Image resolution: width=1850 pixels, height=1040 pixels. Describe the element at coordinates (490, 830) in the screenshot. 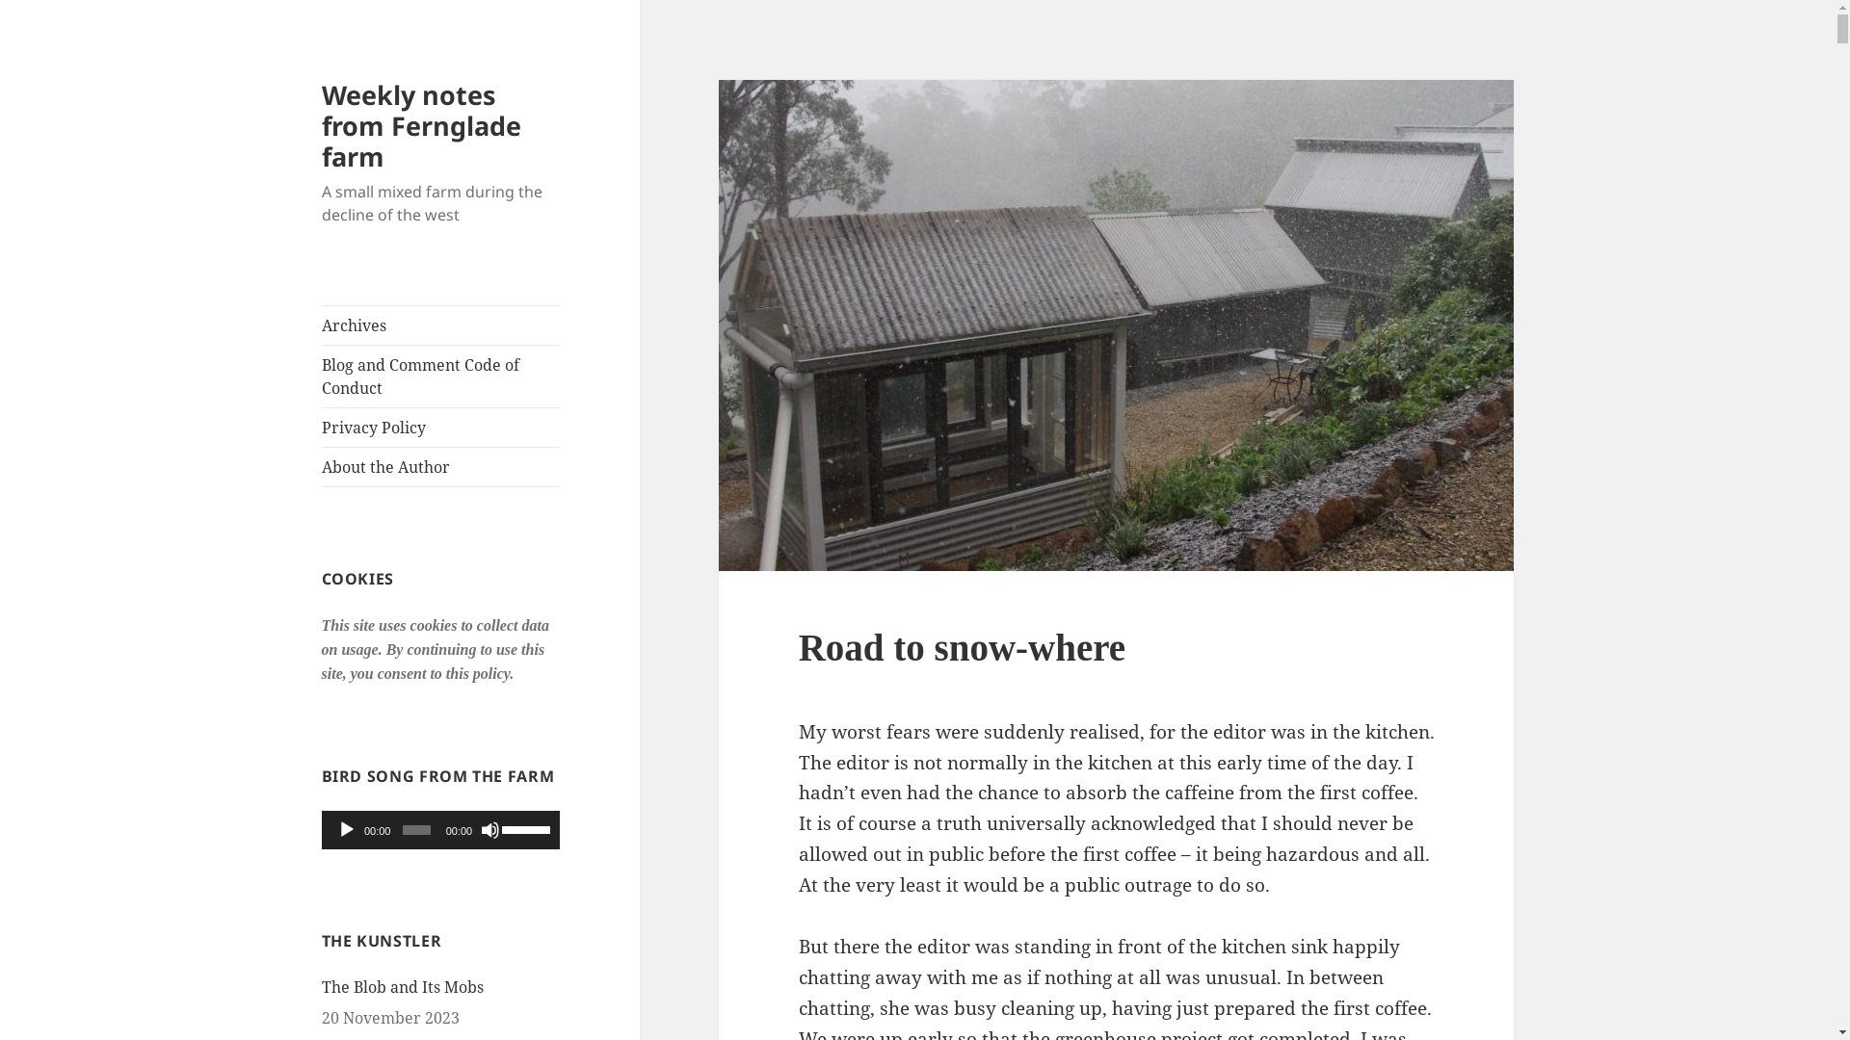

I see `Mute` at that location.